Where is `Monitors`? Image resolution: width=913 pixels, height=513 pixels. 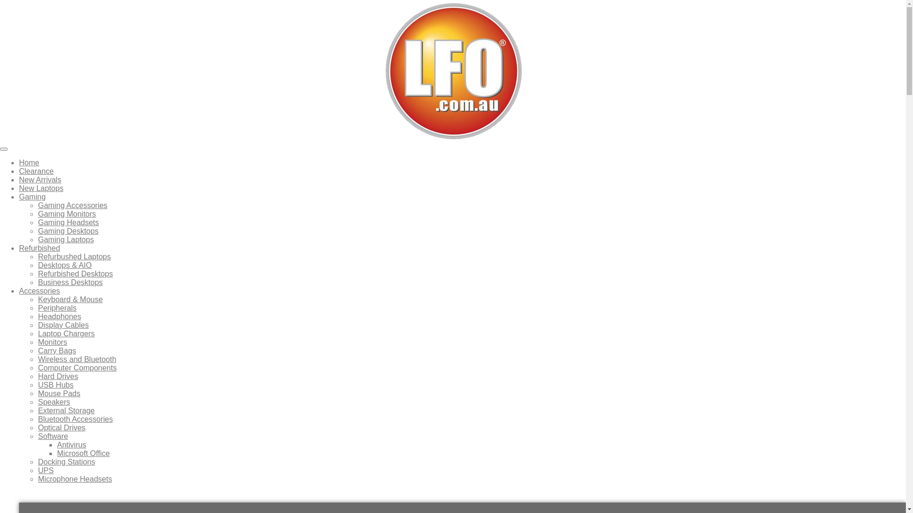
Monitors is located at coordinates (52, 342).